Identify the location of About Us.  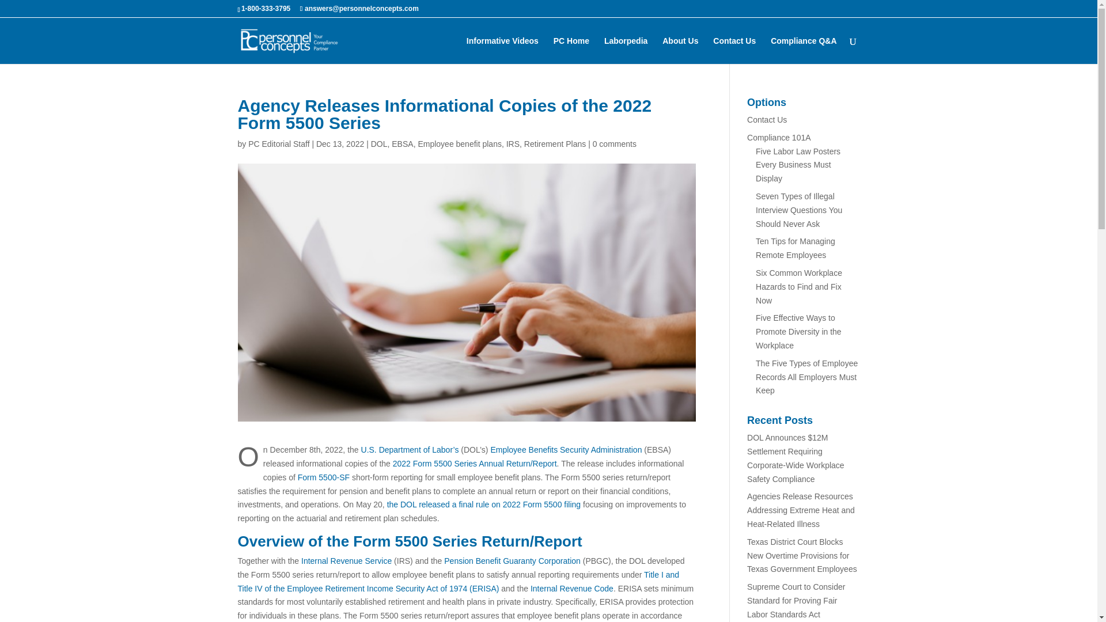
(680, 50).